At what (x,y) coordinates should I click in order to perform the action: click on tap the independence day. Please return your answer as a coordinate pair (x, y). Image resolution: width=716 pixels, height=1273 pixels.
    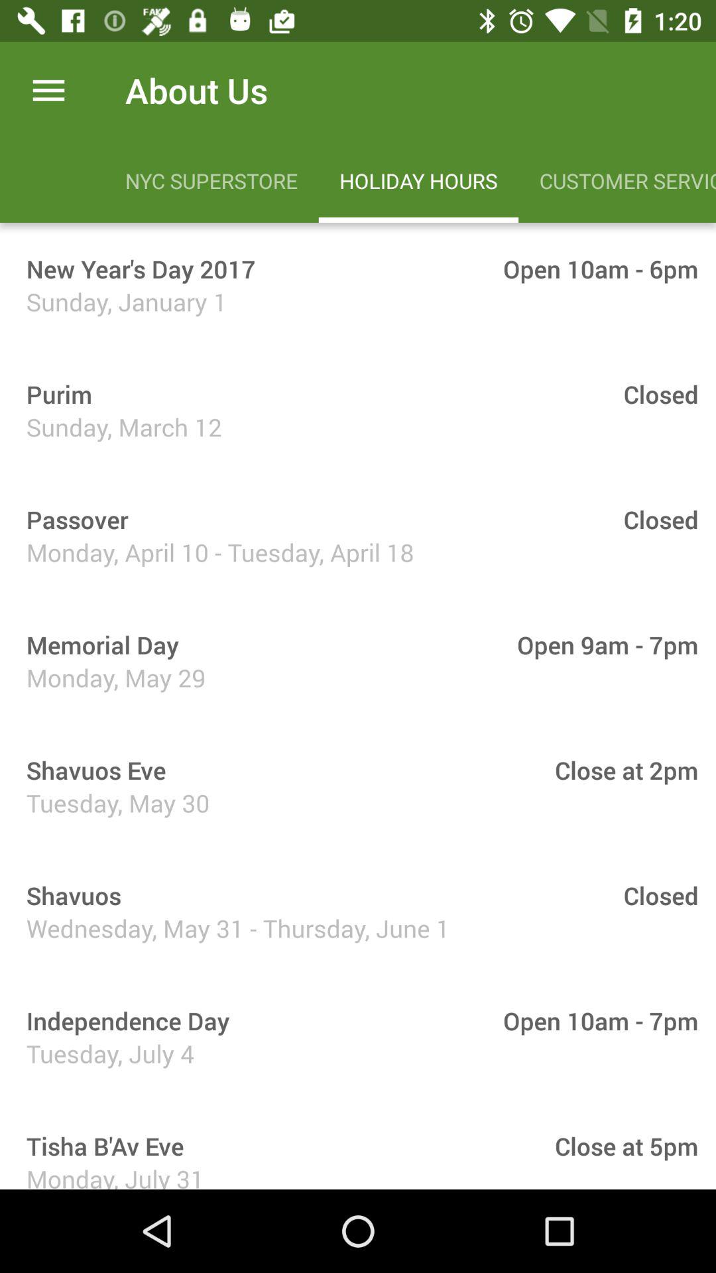
    Looking at the image, I should click on (123, 1021).